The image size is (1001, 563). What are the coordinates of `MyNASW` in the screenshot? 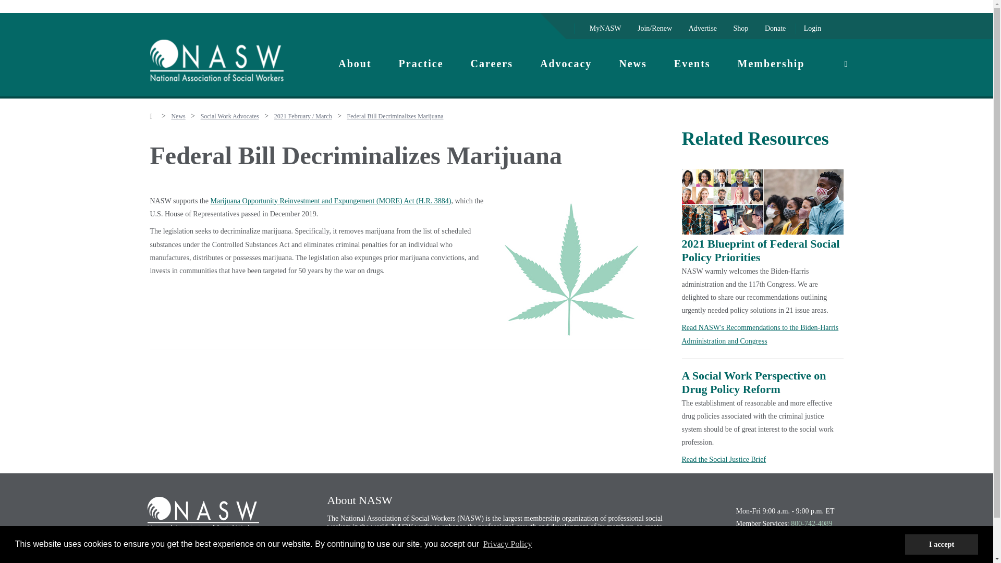 It's located at (605, 28).